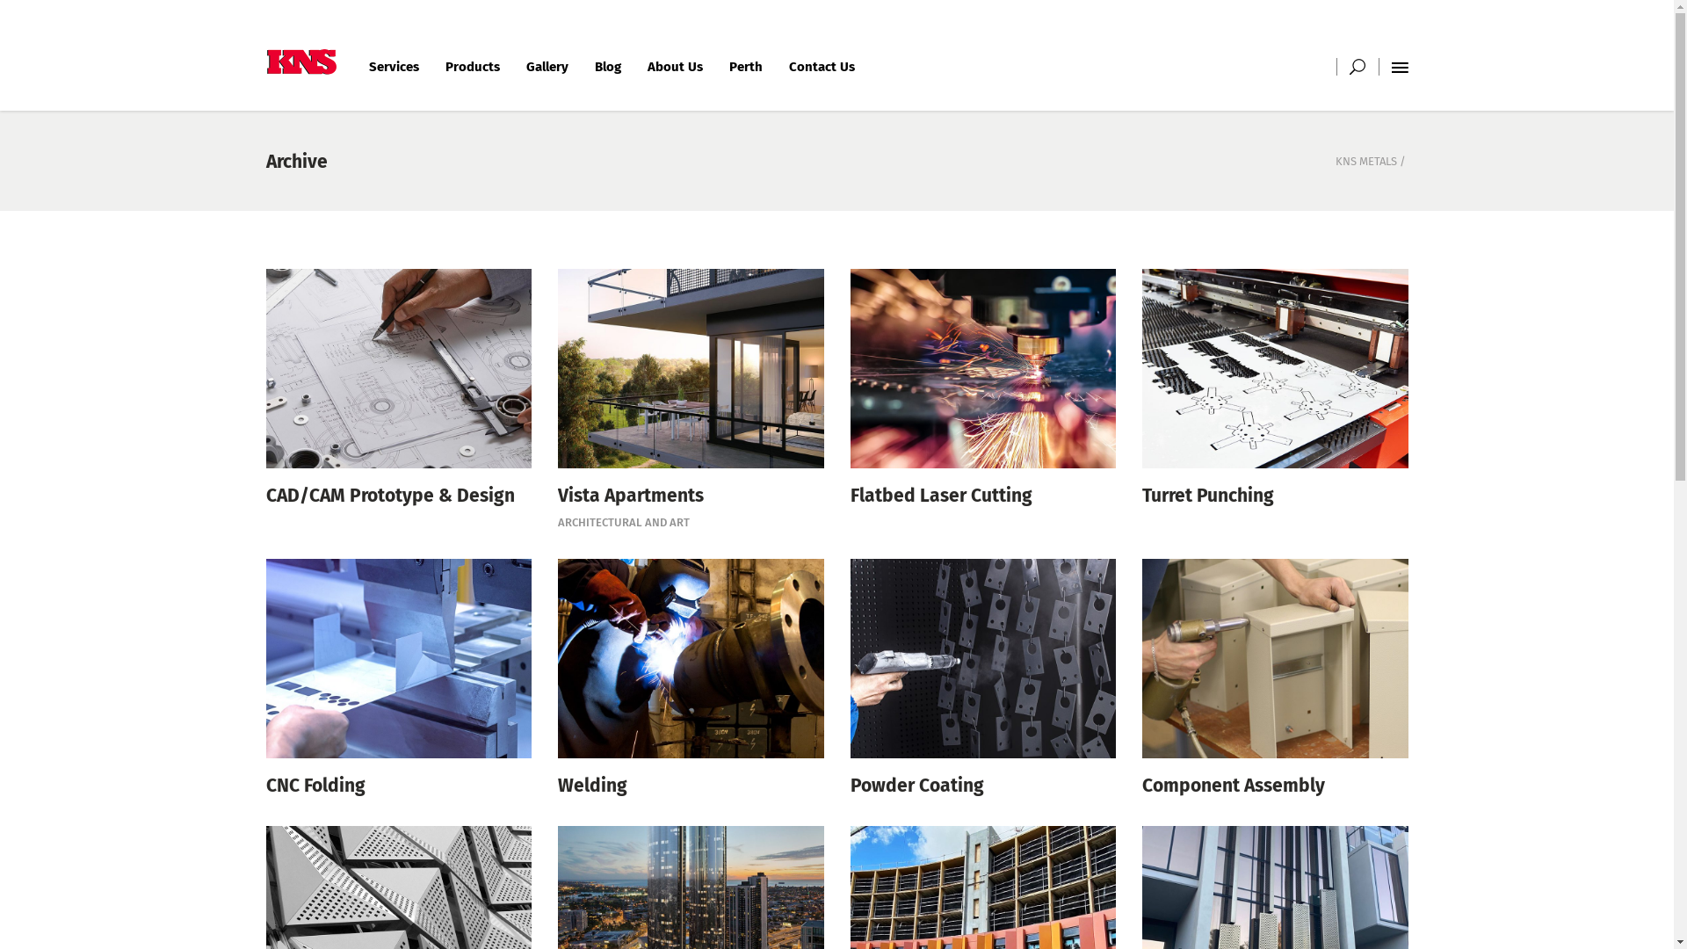  What do you see at coordinates (984, 786) in the screenshot?
I see `Powder Coating` at bounding box center [984, 786].